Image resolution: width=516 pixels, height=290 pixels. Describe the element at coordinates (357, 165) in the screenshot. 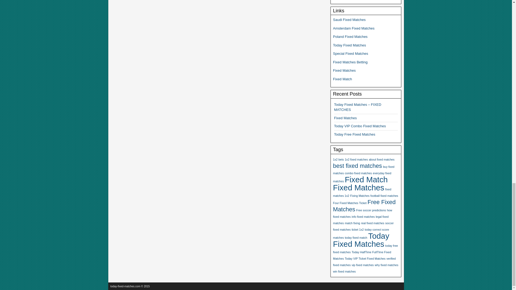

I see `best fixed matches` at that location.